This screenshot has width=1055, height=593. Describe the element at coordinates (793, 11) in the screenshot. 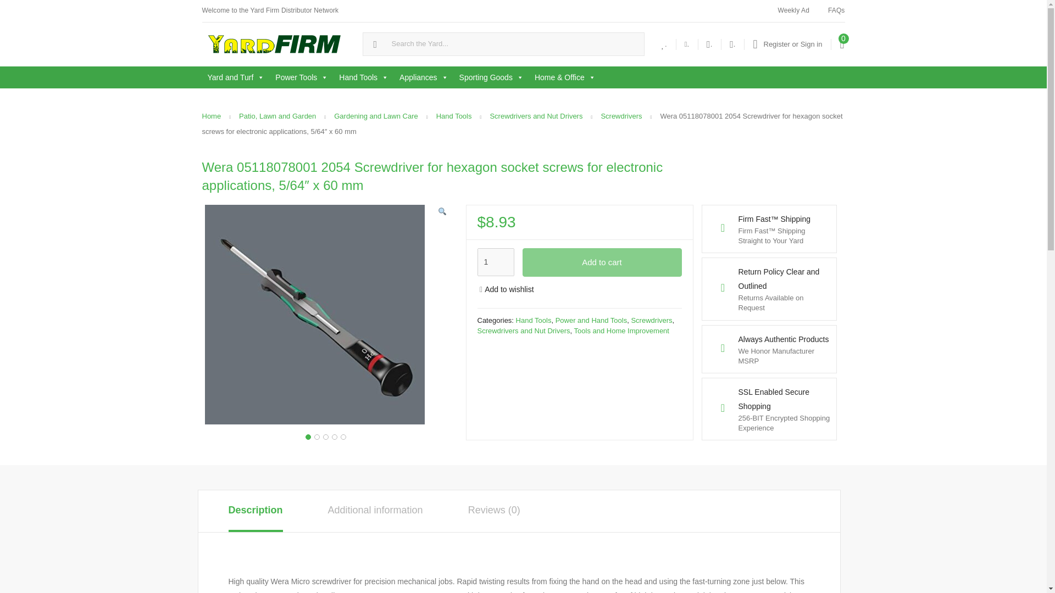

I see `Weekly Ad` at that location.